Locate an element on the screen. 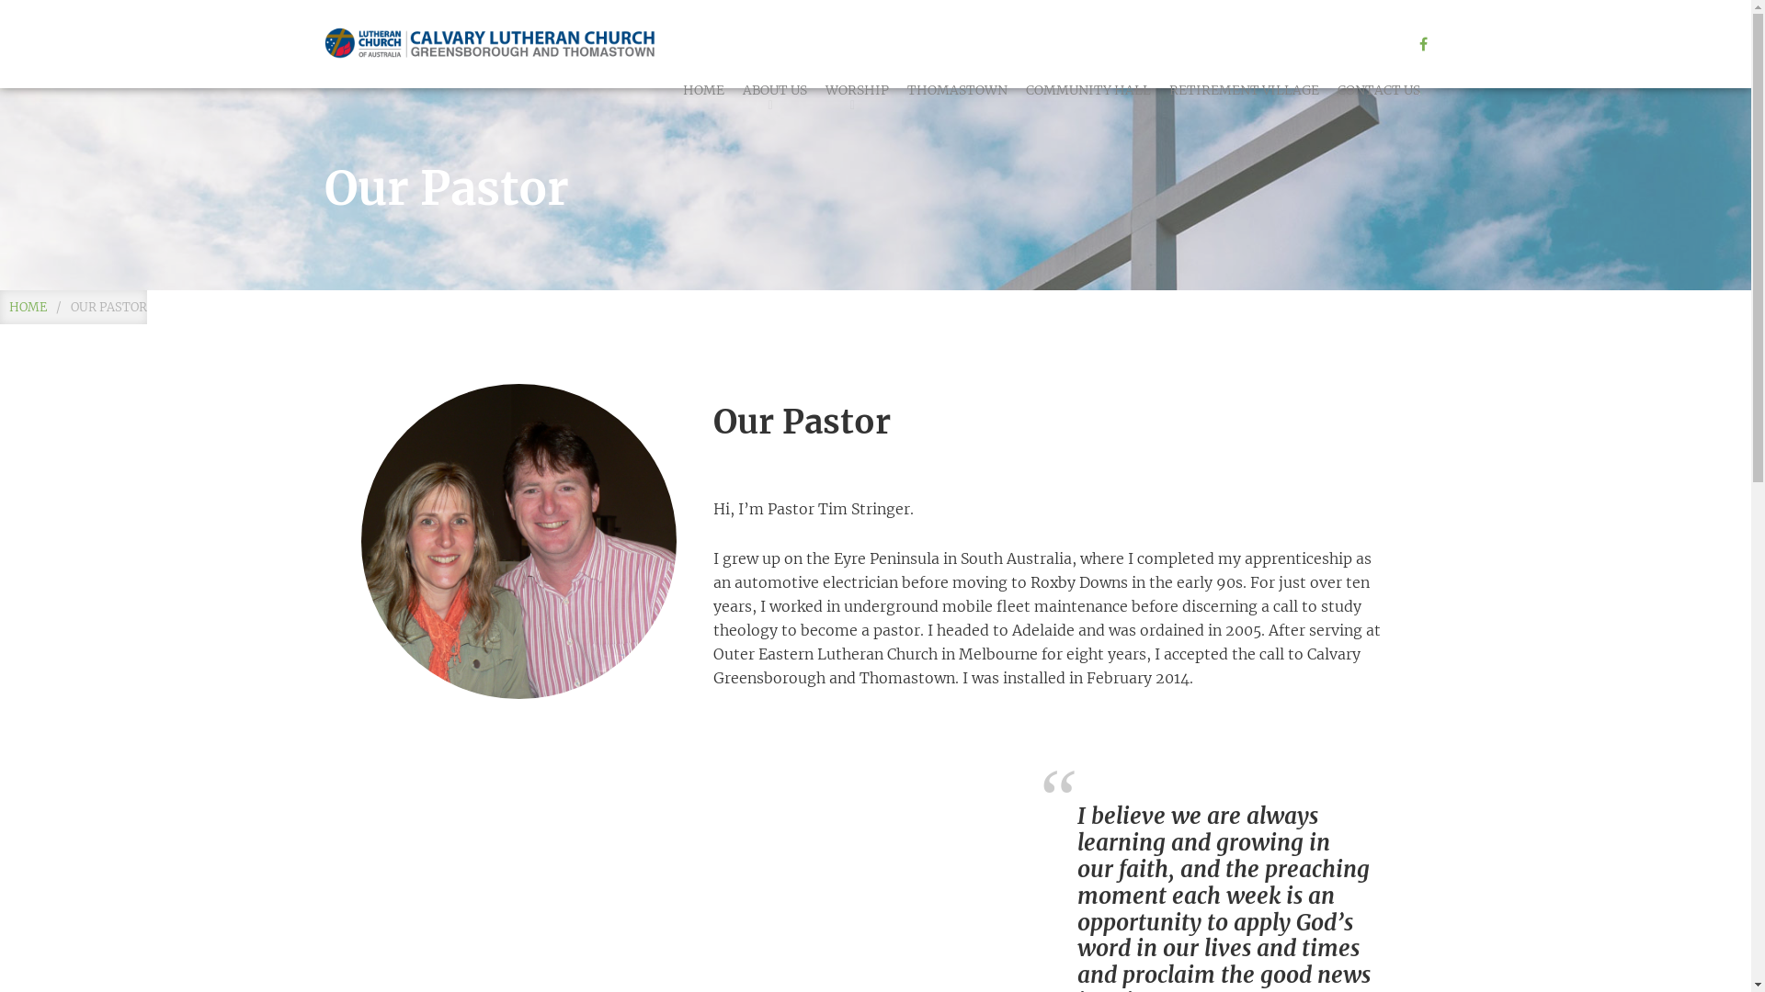 The image size is (1765, 992). HOME is located at coordinates (702, 90).